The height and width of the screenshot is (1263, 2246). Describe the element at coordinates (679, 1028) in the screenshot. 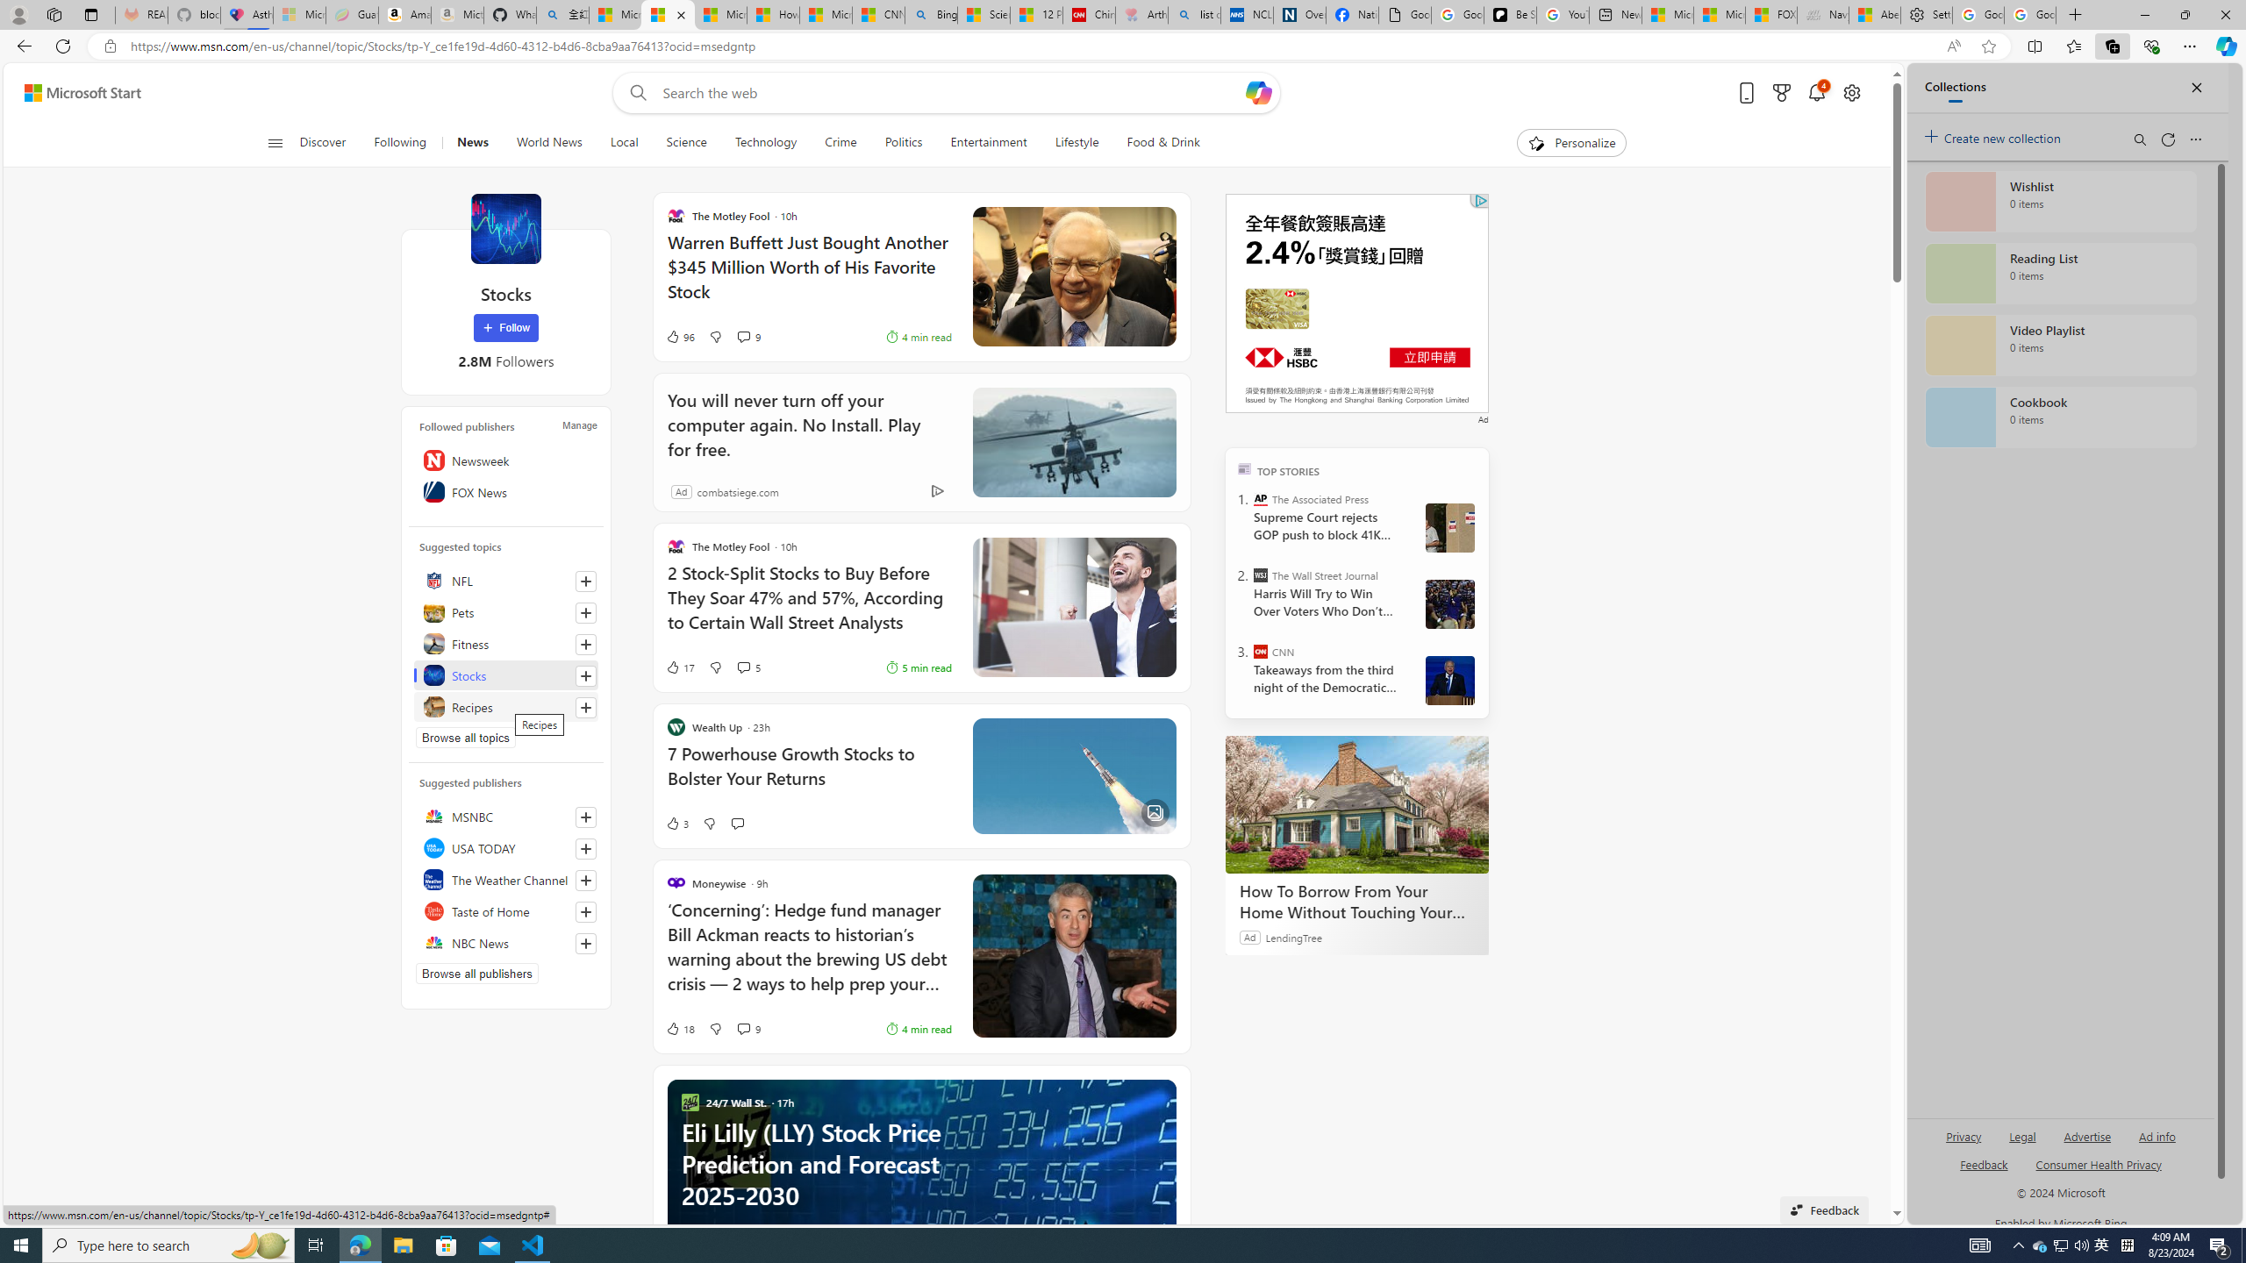

I see `18 Like` at that location.